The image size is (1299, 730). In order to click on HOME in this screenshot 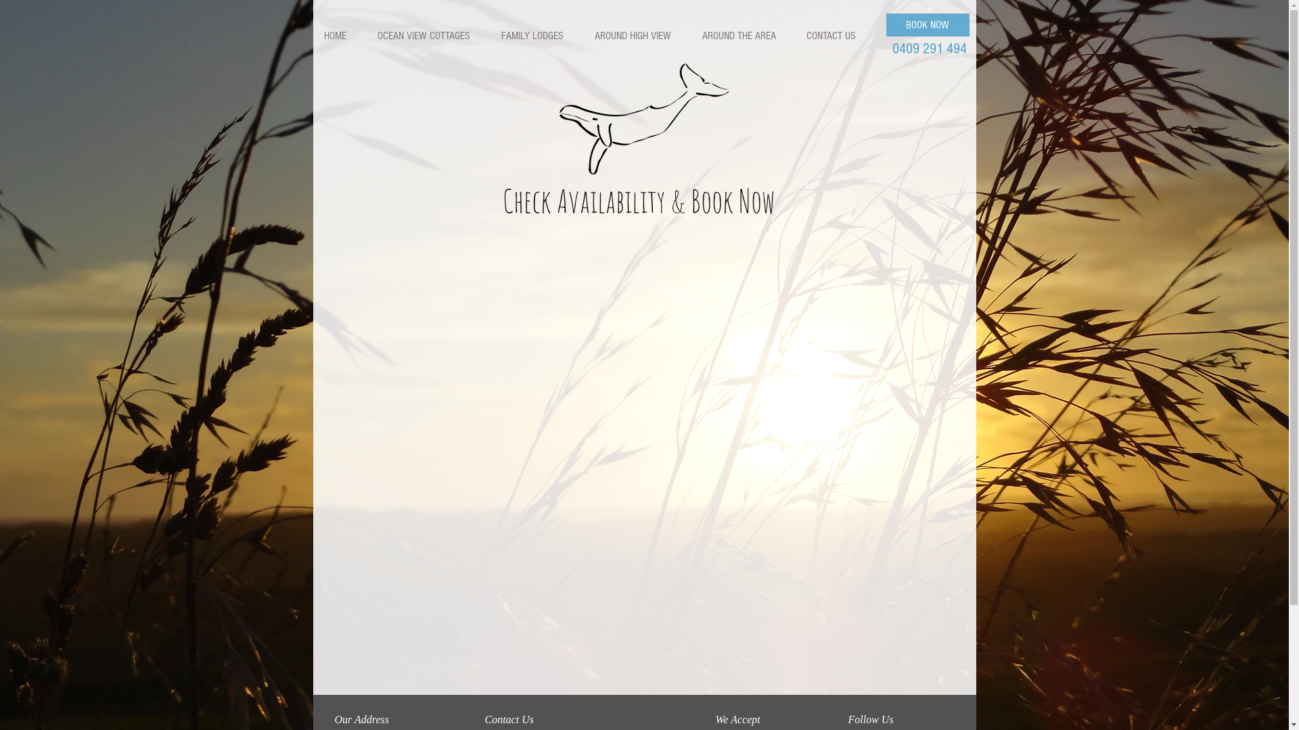, I will do `click(340, 36)`.